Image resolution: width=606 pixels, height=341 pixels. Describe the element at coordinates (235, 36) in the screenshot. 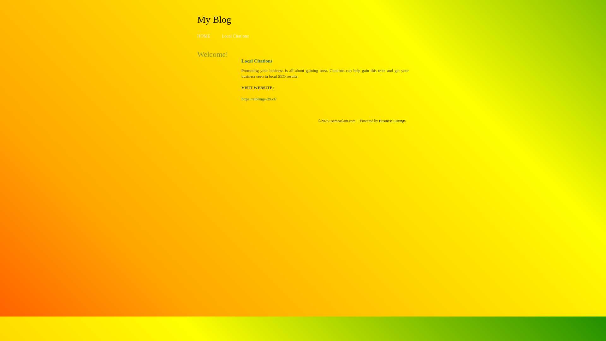

I see `Local Citations` at that location.